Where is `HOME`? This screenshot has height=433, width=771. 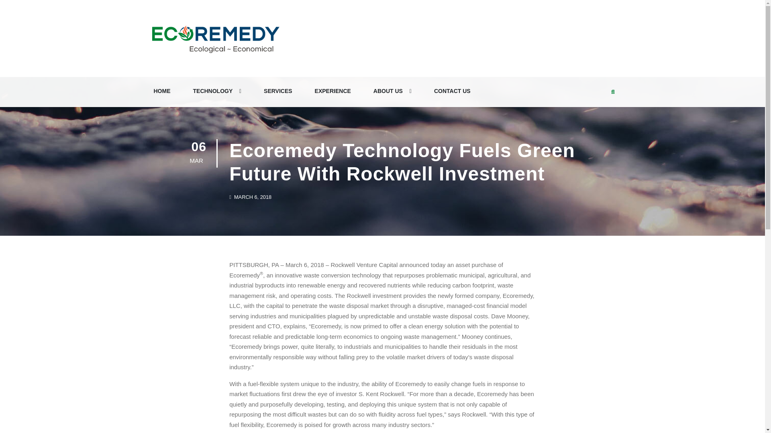
HOME is located at coordinates (162, 91).